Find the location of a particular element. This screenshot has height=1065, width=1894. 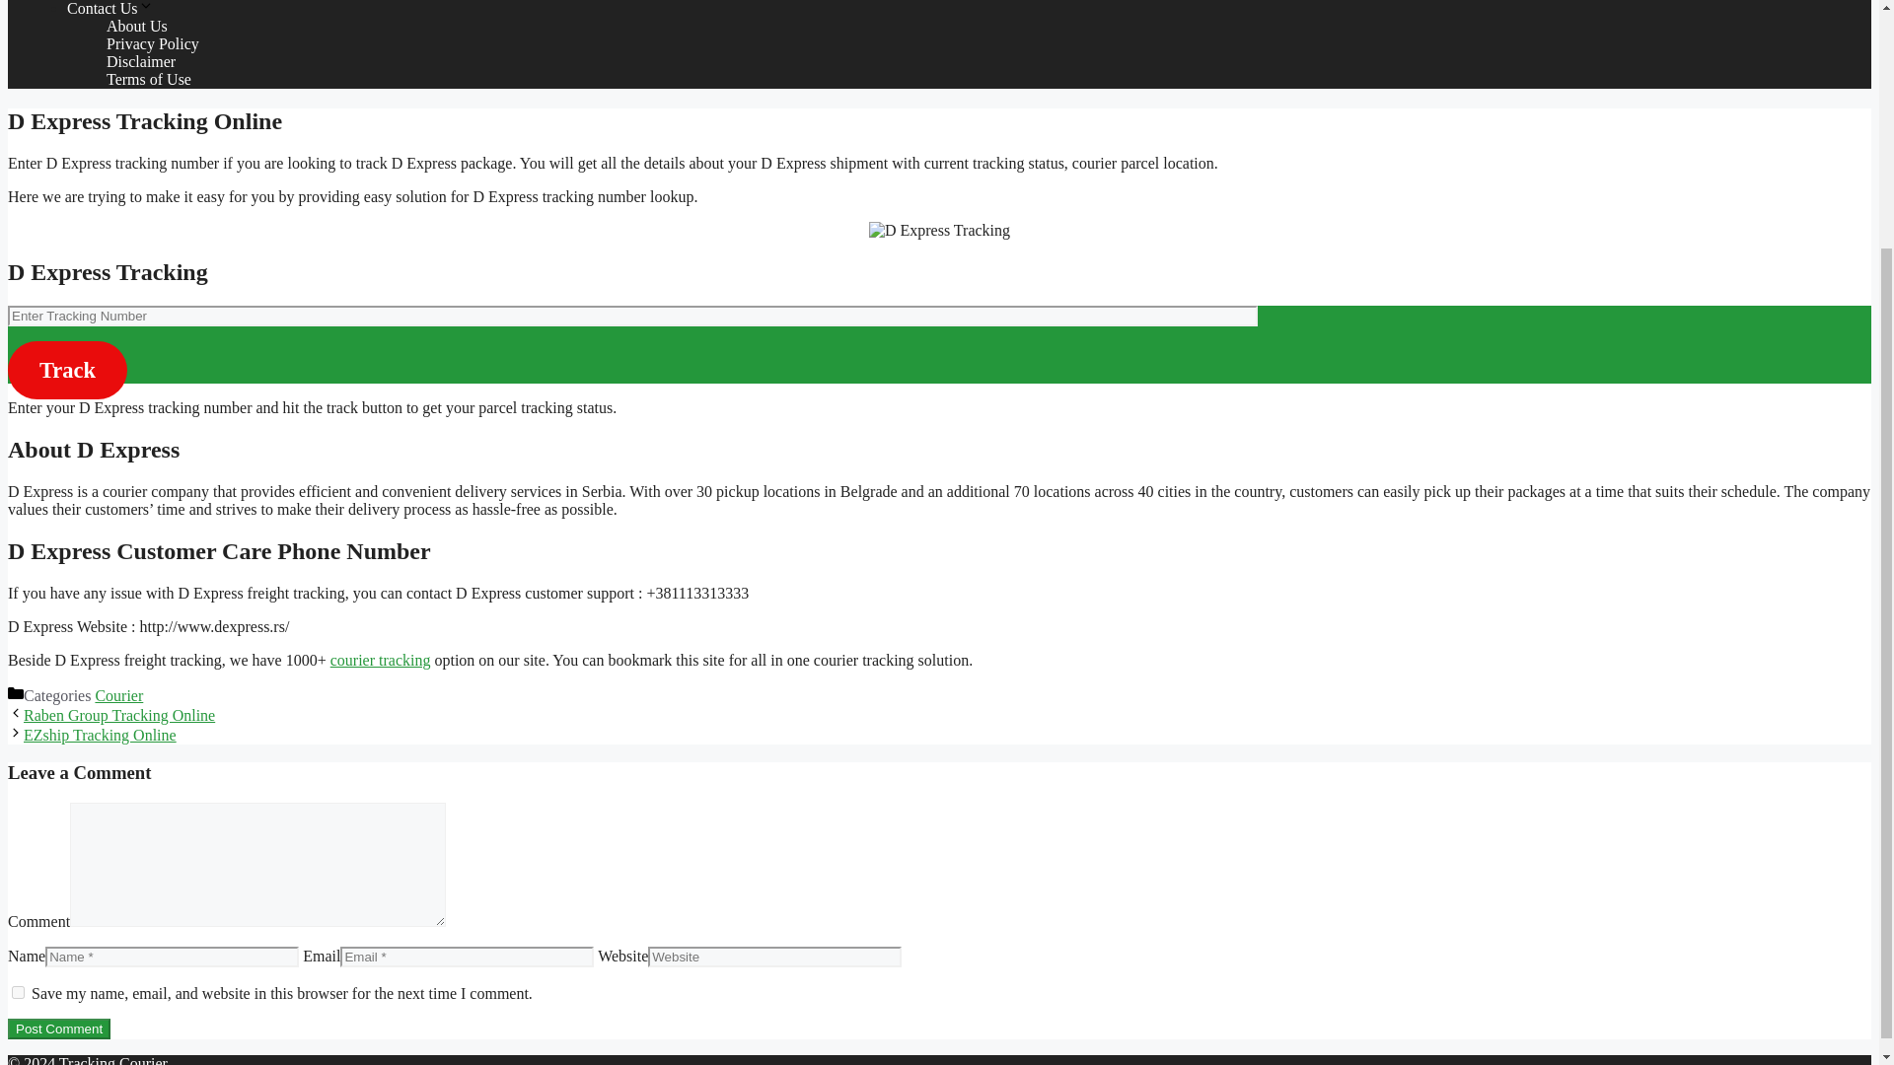

Disclaimer is located at coordinates (140, 61).